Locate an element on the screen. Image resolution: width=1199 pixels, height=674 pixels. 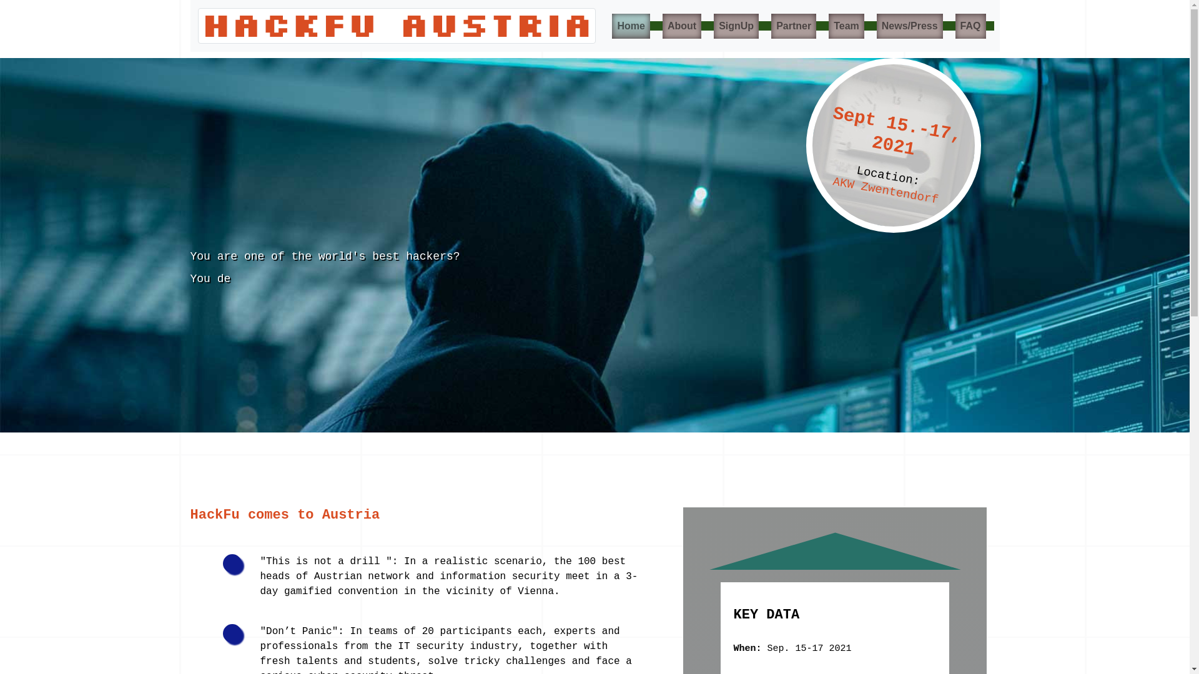
AKW Zwentendorf is located at coordinates (886, 181).